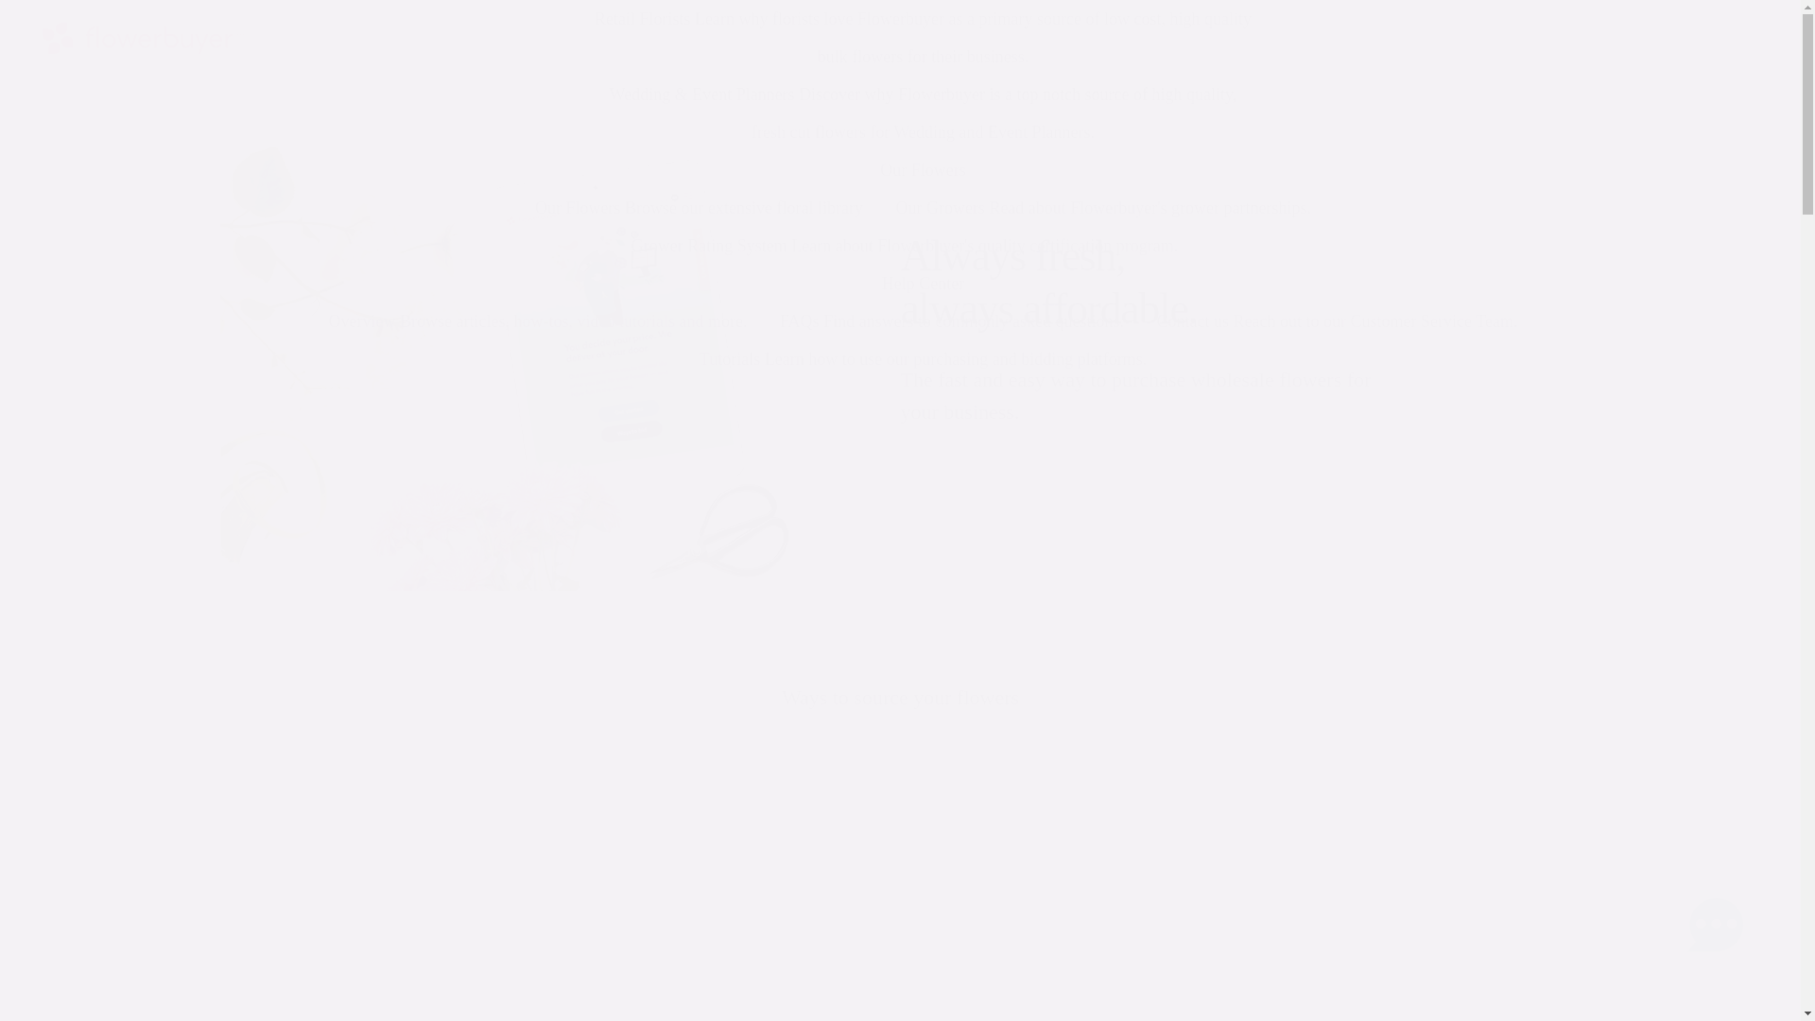 Image resolution: width=1815 pixels, height=1021 pixels. What do you see at coordinates (1009, 499) in the screenshot?
I see `Sign up` at bounding box center [1009, 499].